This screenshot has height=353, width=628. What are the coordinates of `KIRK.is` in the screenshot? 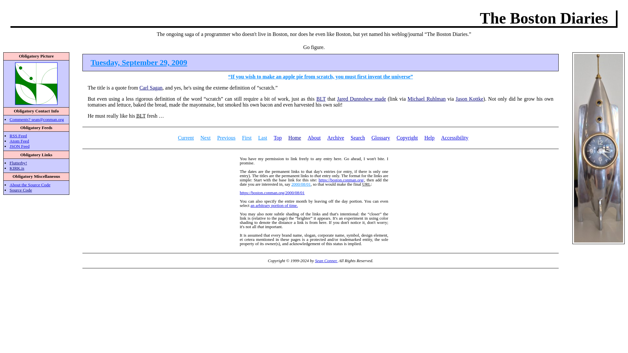 It's located at (17, 168).